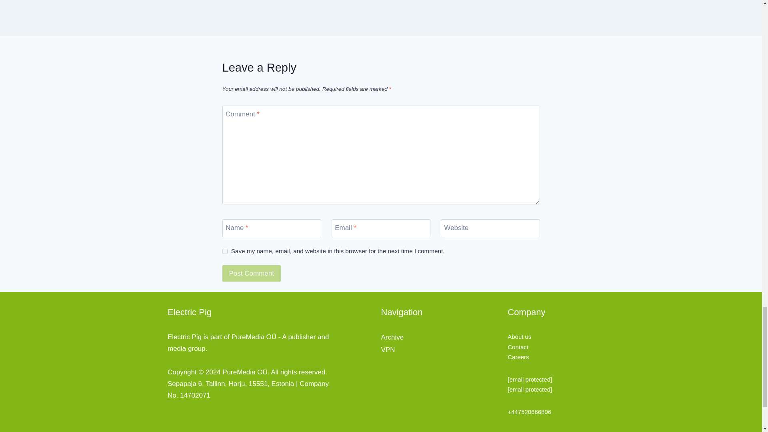  I want to click on yes, so click(225, 251).